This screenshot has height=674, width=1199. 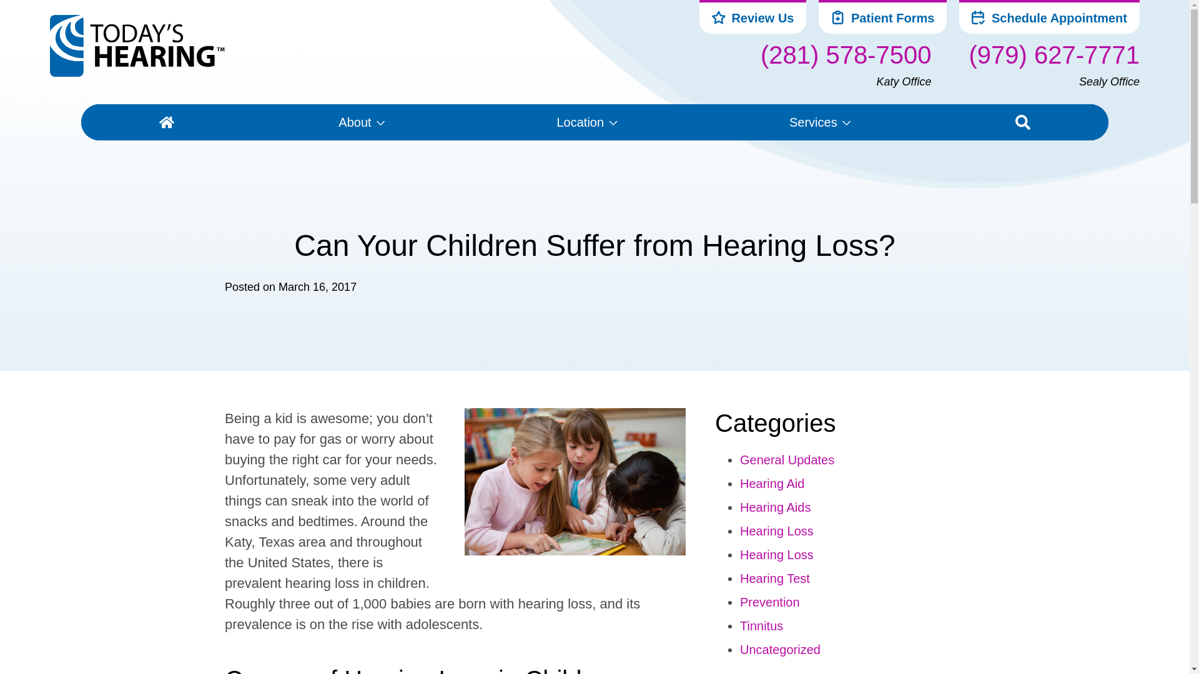 I want to click on Patient Forms, so click(x=882, y=17).